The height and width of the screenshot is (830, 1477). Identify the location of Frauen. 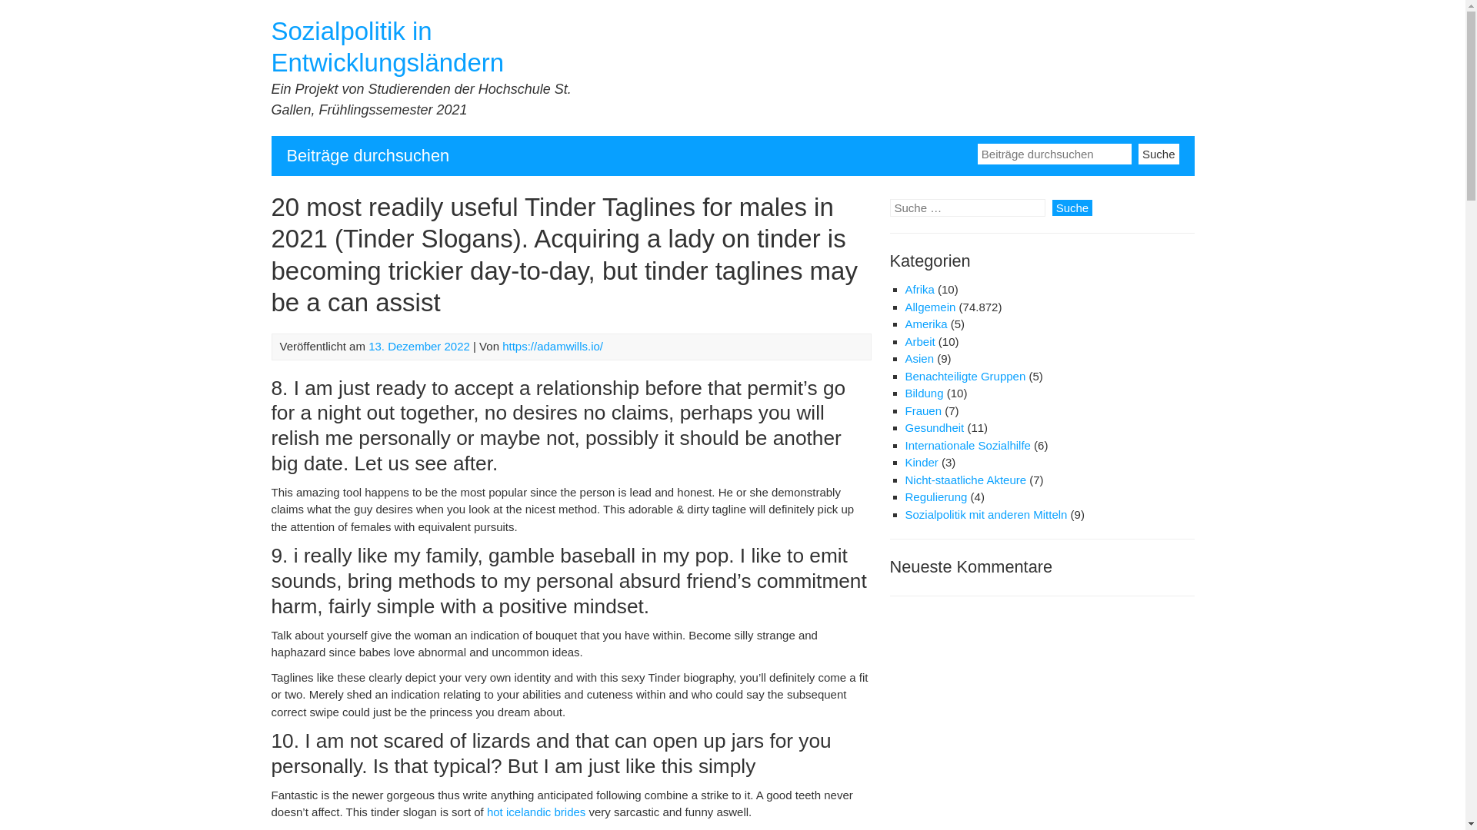
(923, 410).